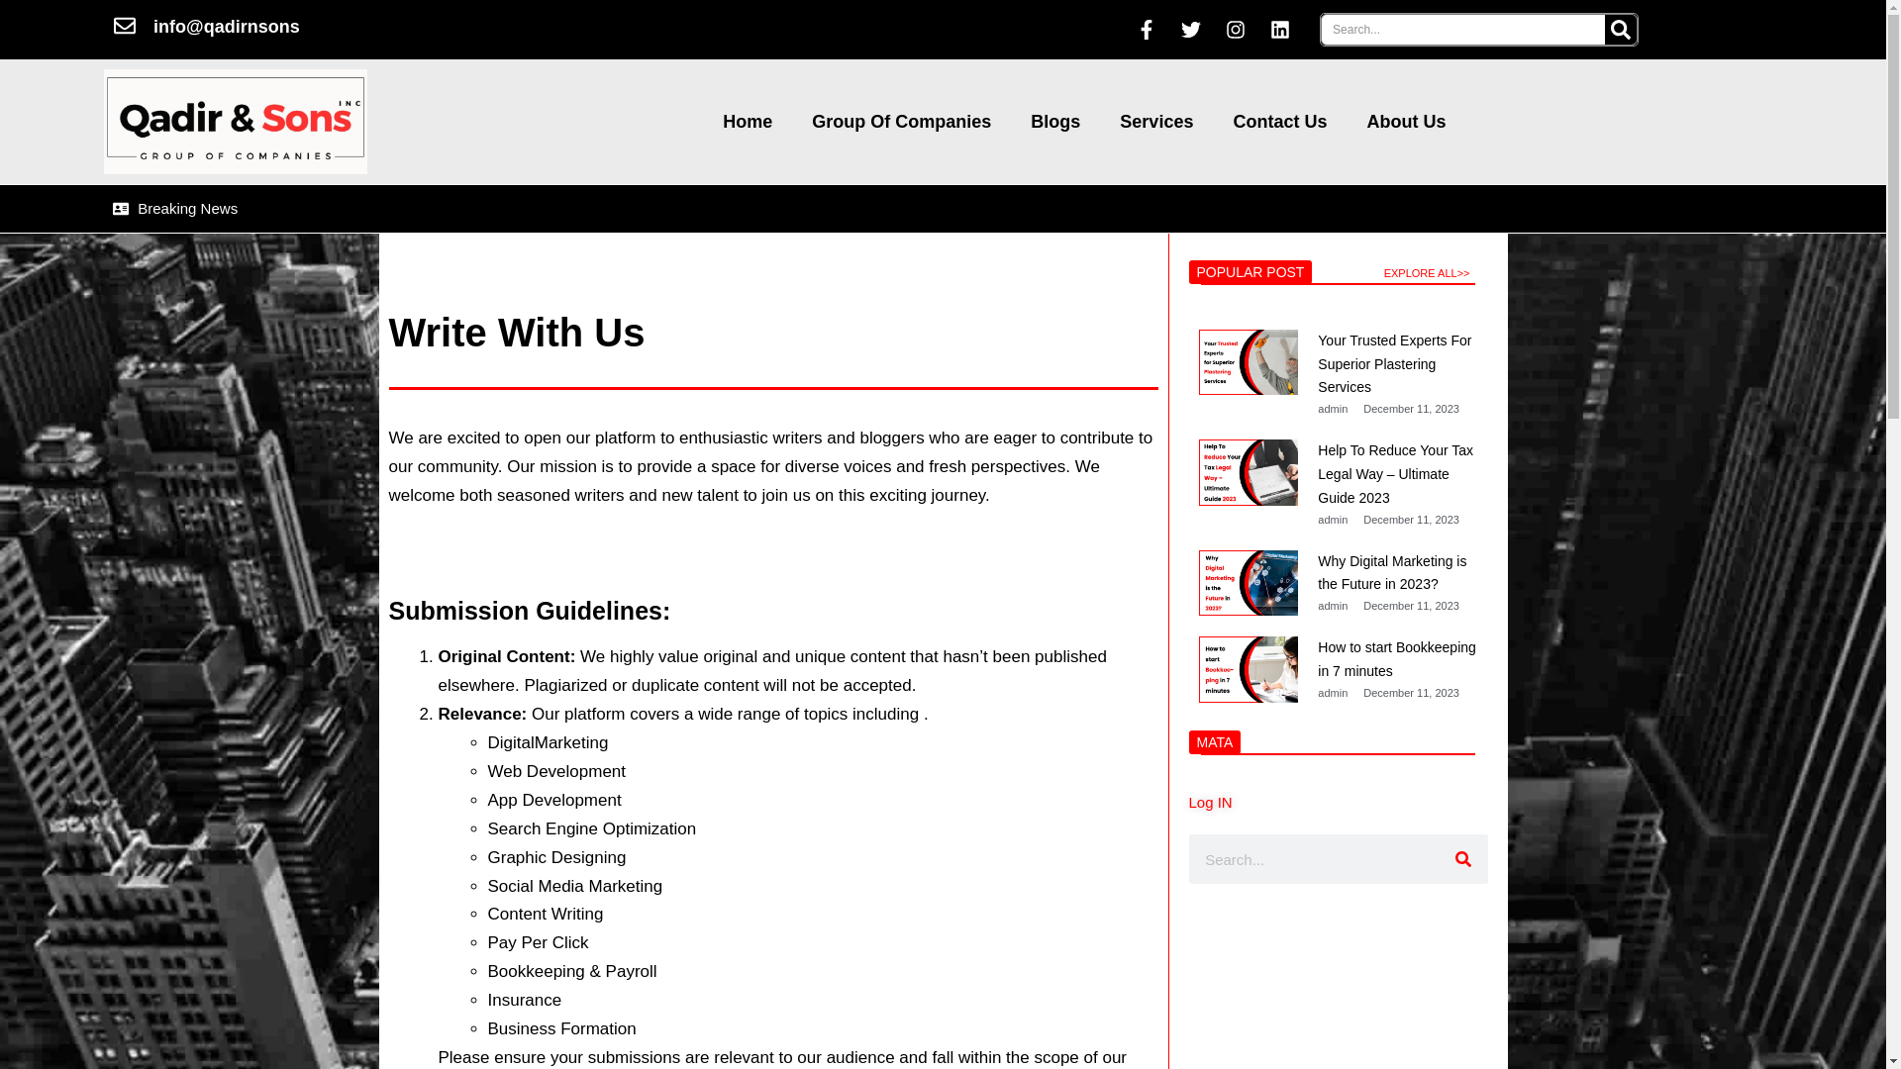  What do you see at coordinates (1248, 471) in the screenshot?
I see `12 - Qadirnsons - Qadirnsons` at bounding box center [1248, 471].